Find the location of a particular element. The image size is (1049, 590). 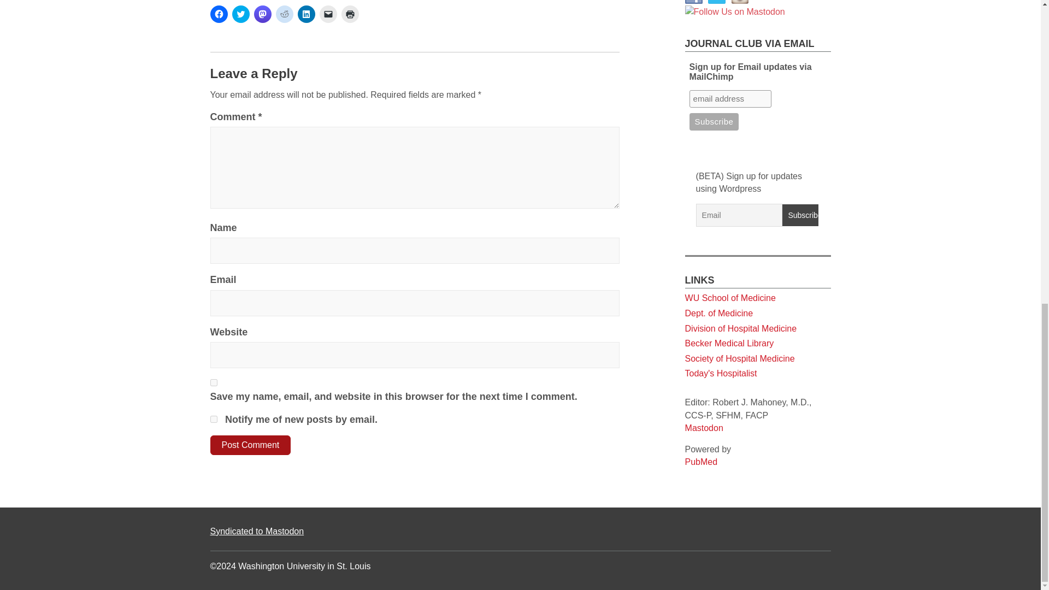

subscribe is located at coordinates (213, 420).